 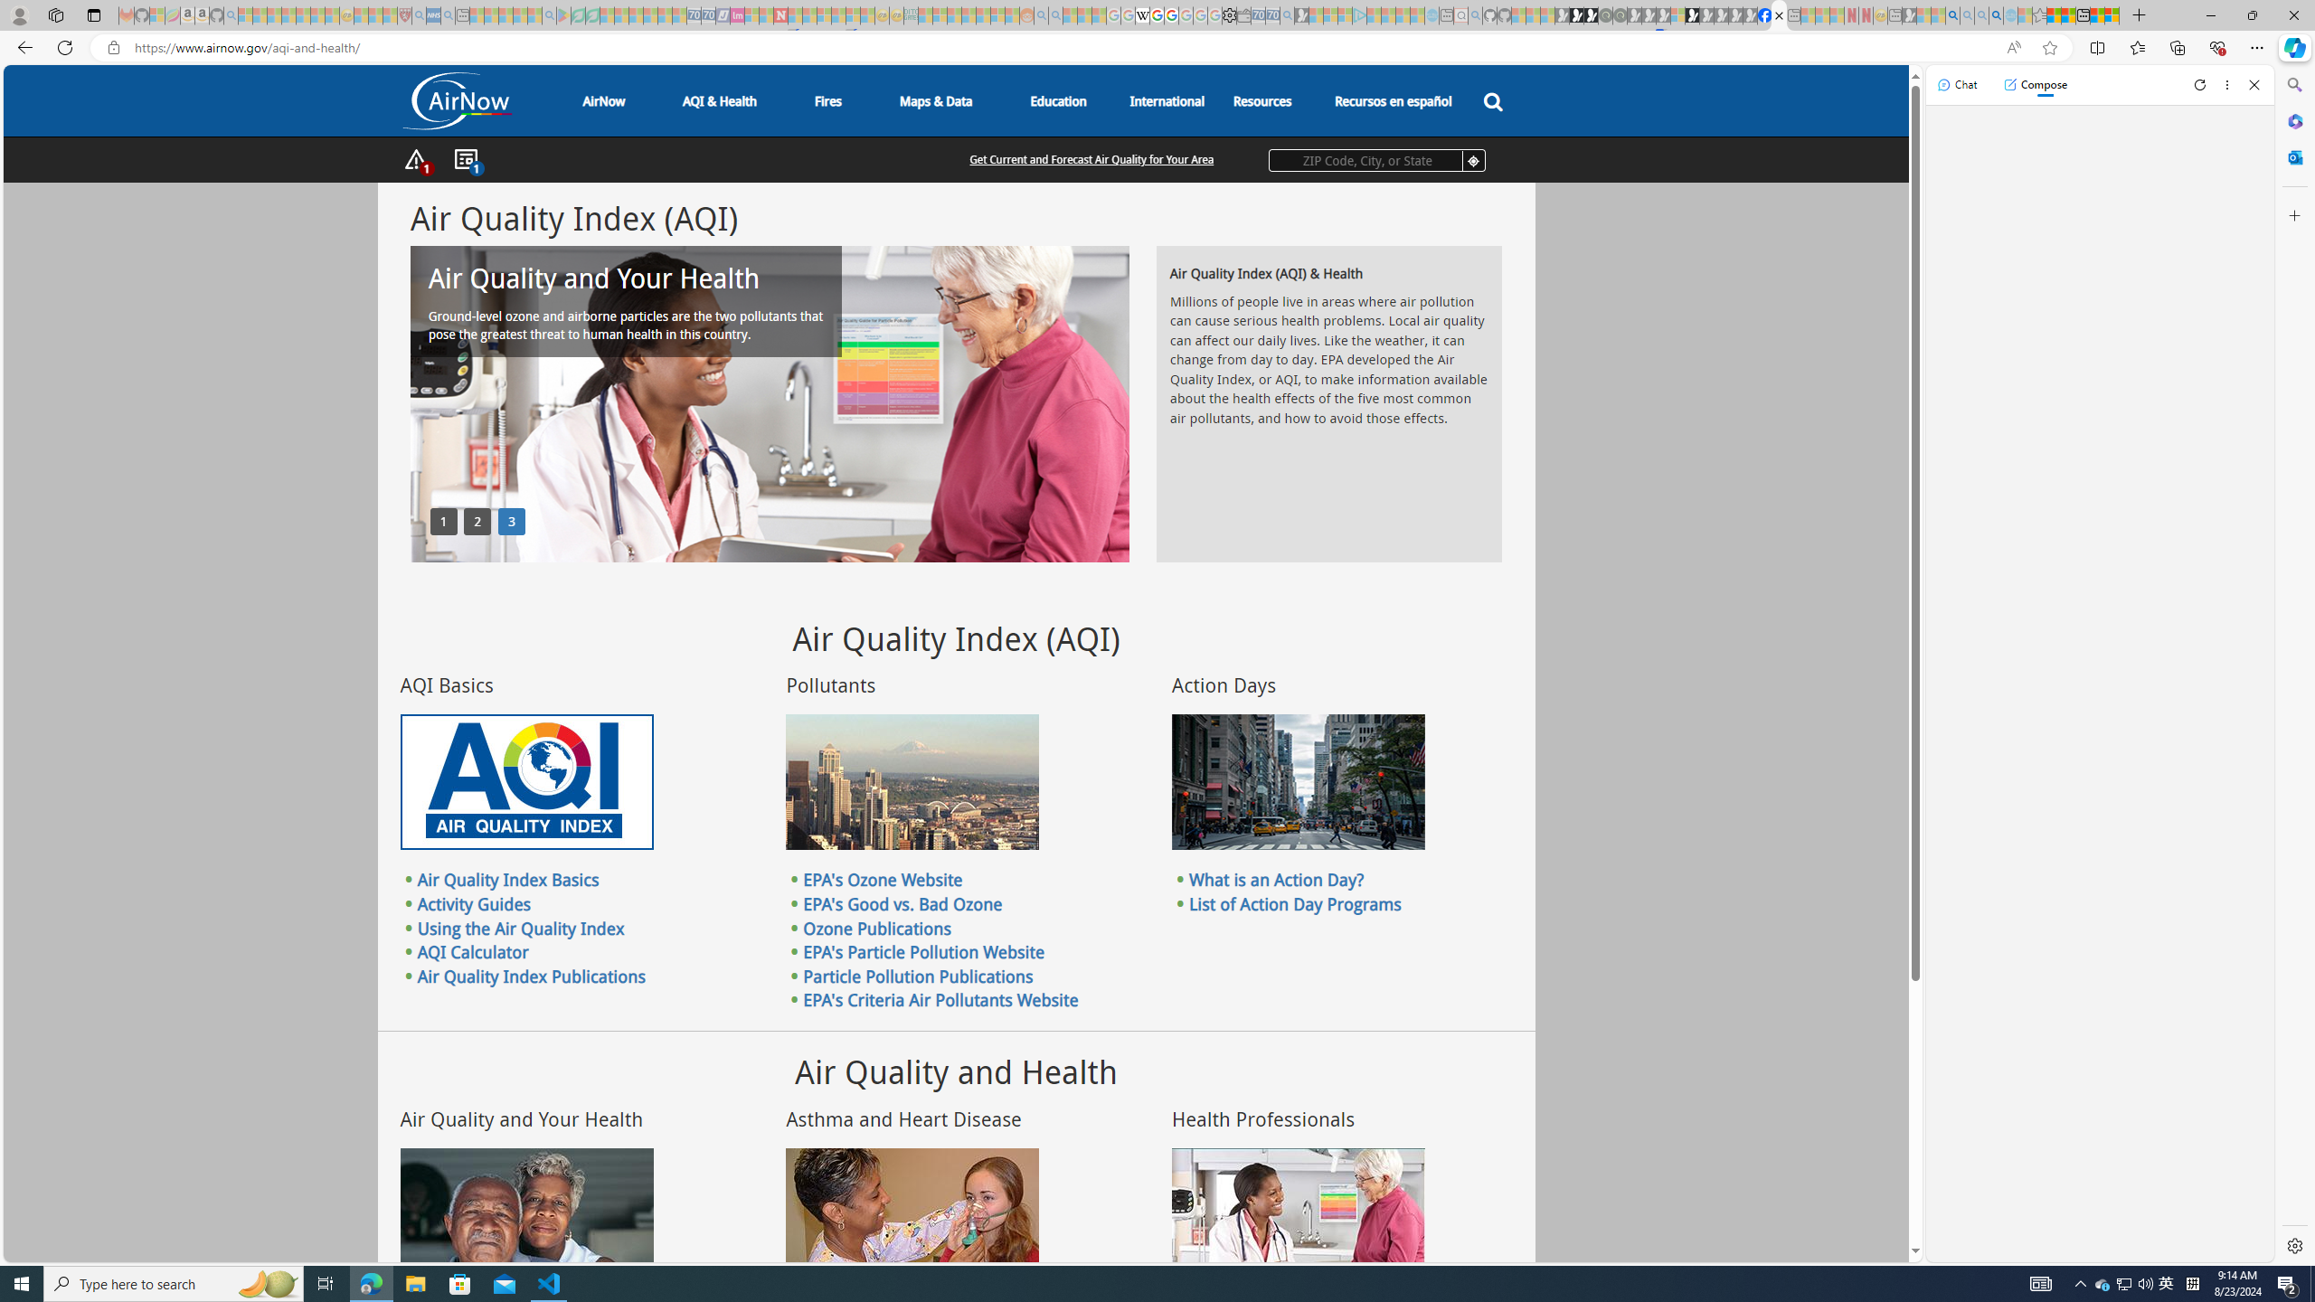 What do you see at coordinates (563, 15) in the screenshot?
I see `Bluey: Let's Play! - Apps on Google Play - Sleeping` at bounding box center [563, 15].